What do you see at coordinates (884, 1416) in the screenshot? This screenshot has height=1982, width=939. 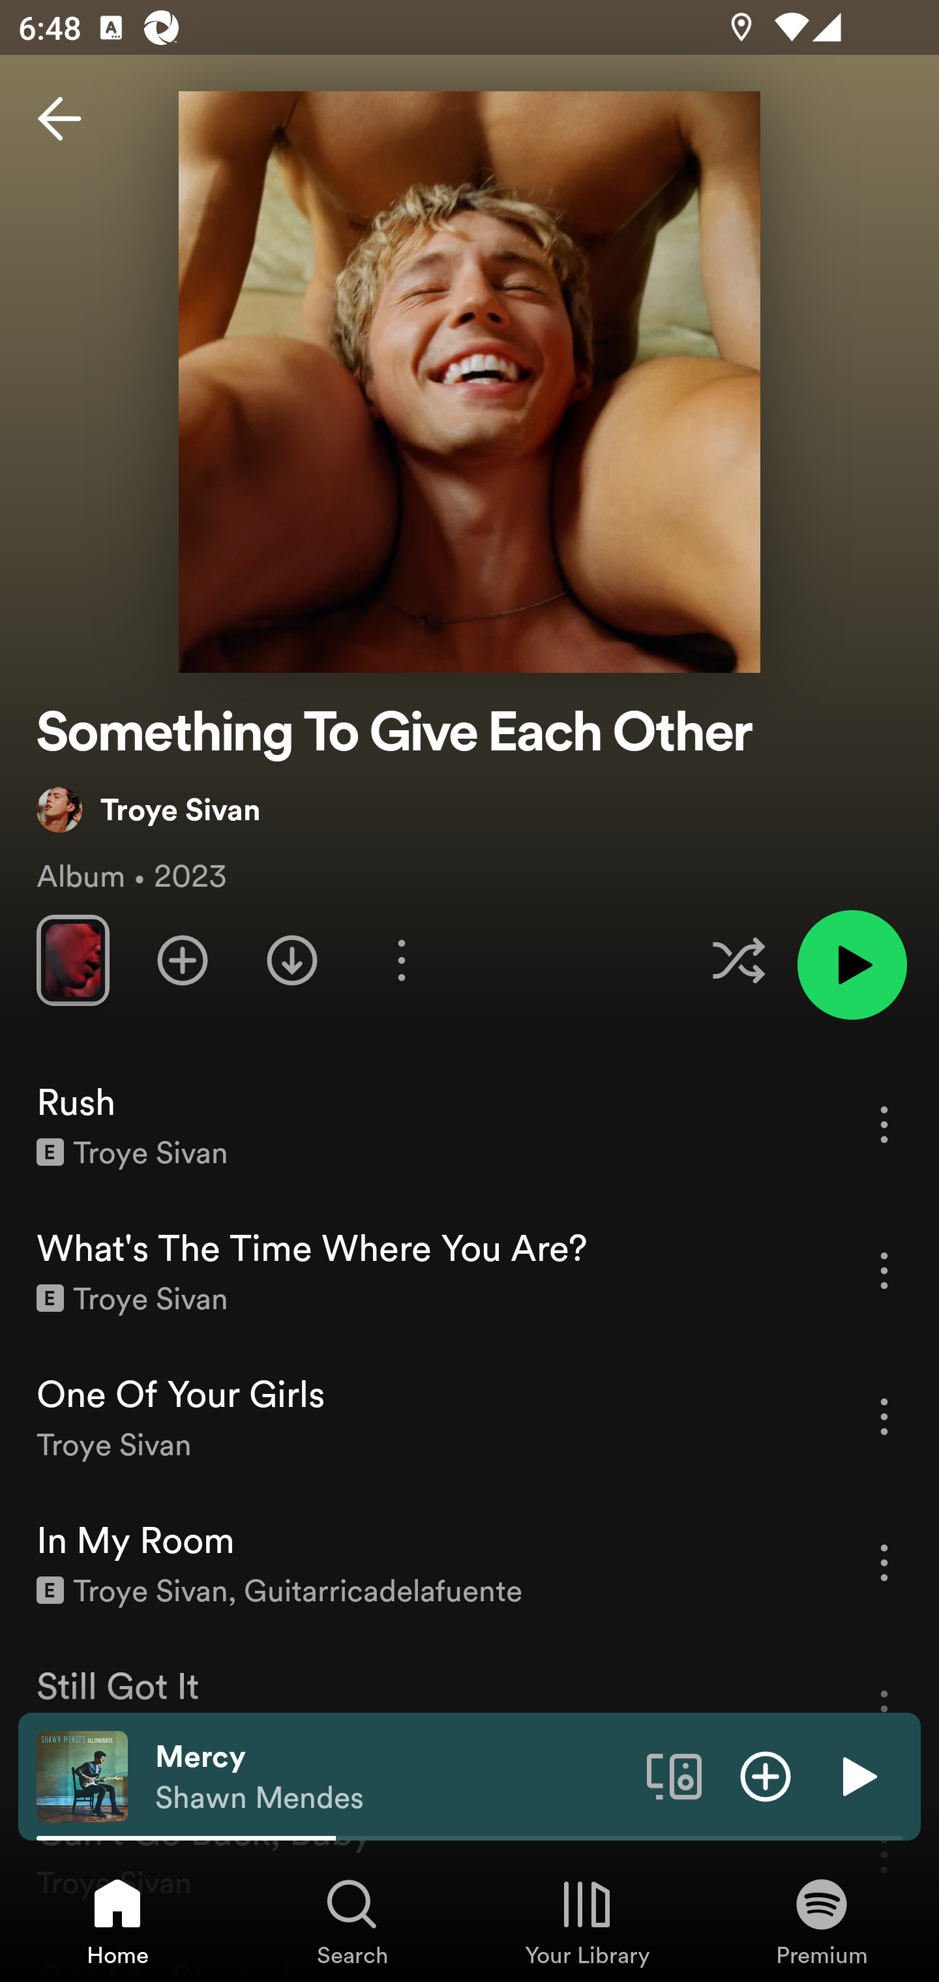 I see `More options for song One Of Your Girls` at bounding box center [884, 1416].